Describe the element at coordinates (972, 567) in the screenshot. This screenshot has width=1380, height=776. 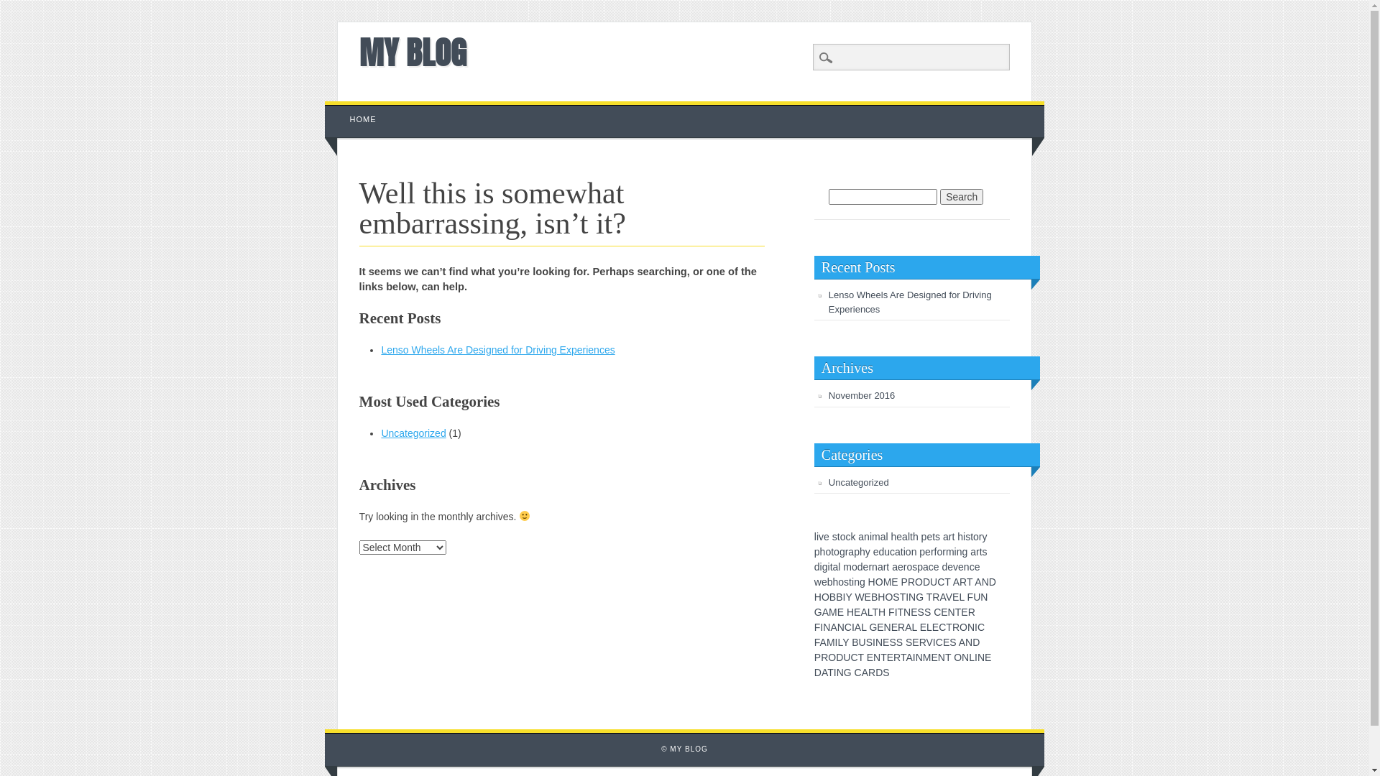
I see `c` at that location.